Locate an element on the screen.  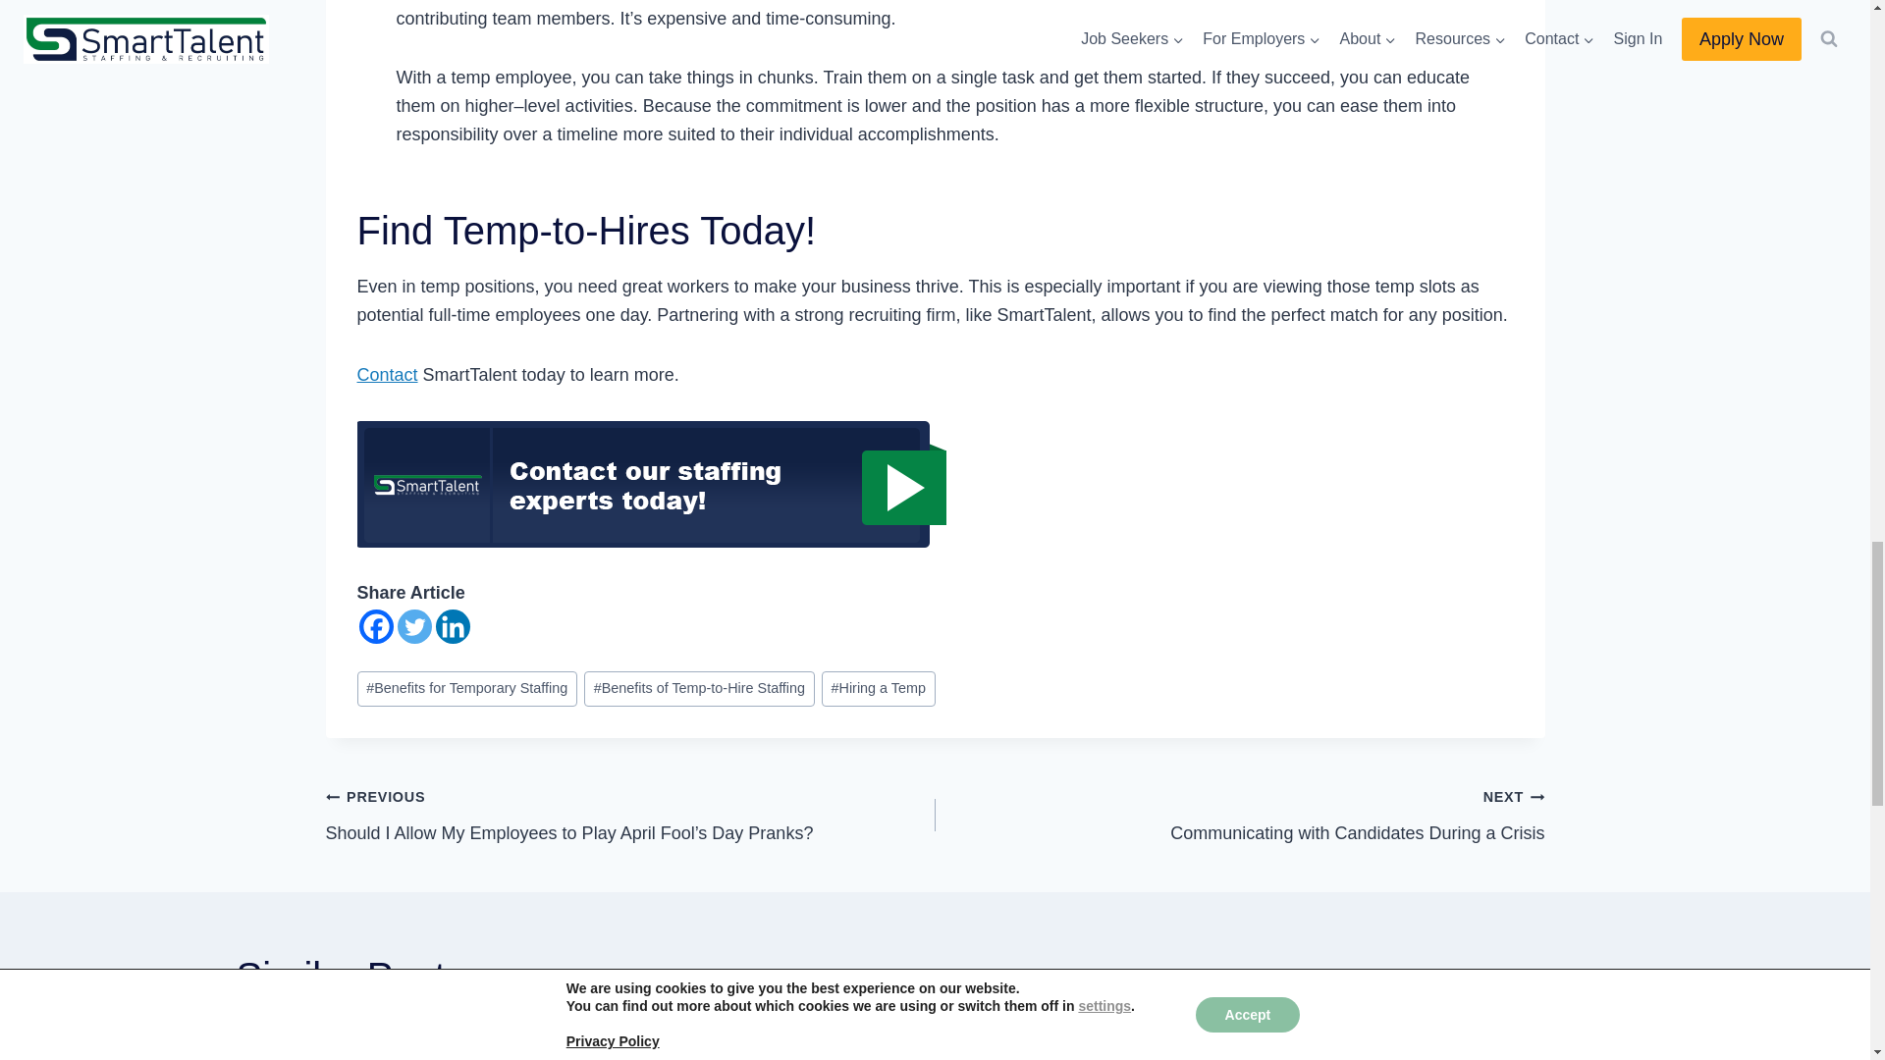
Benefits for Temporary Staffing is located at coordinates (467, 689).